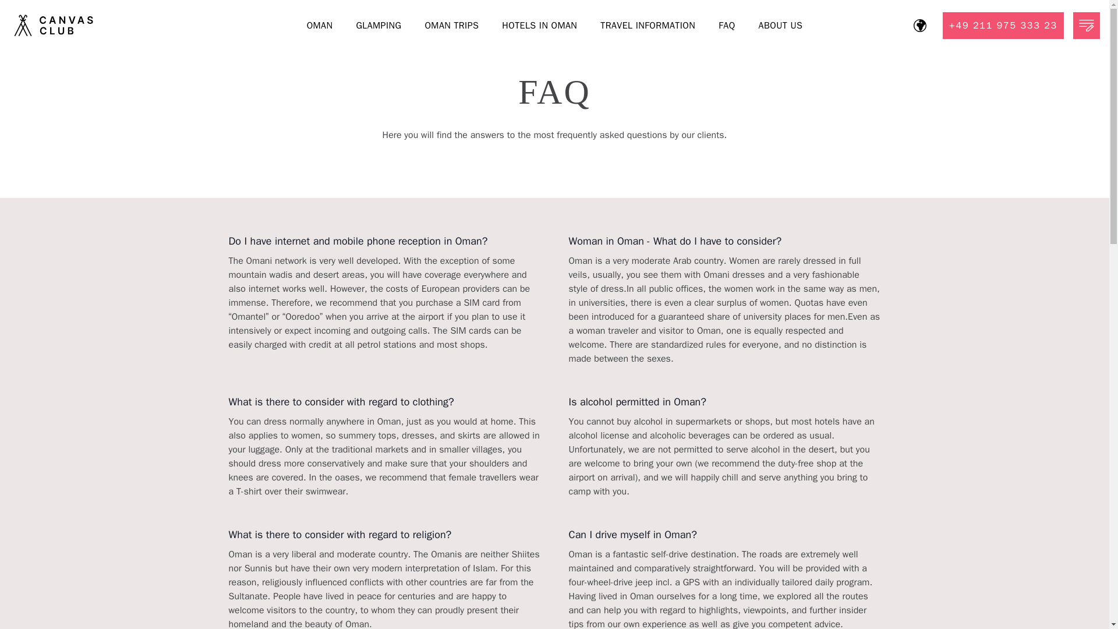 This screenshot has width=1118, height=629. Describe the element at coordinates (319, 26) in the screenshot. I see `OMAN` at that location.